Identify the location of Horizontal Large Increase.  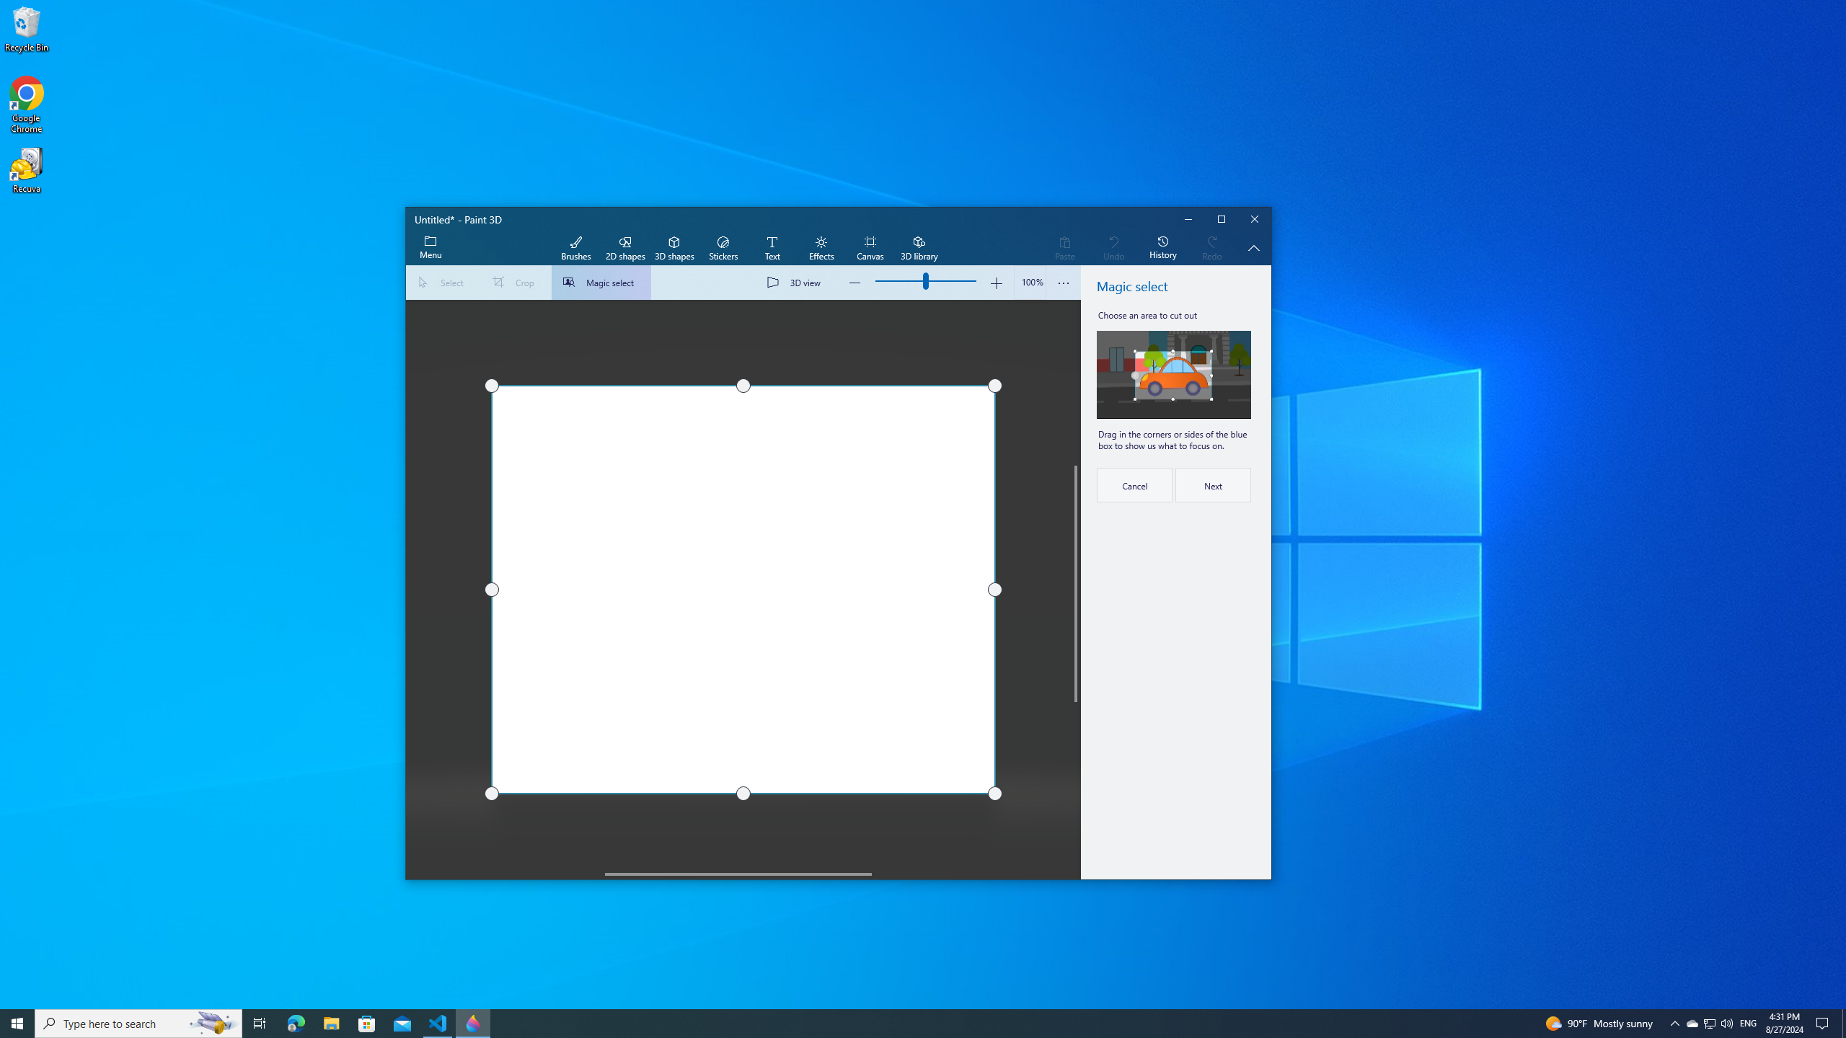
(971, 874).